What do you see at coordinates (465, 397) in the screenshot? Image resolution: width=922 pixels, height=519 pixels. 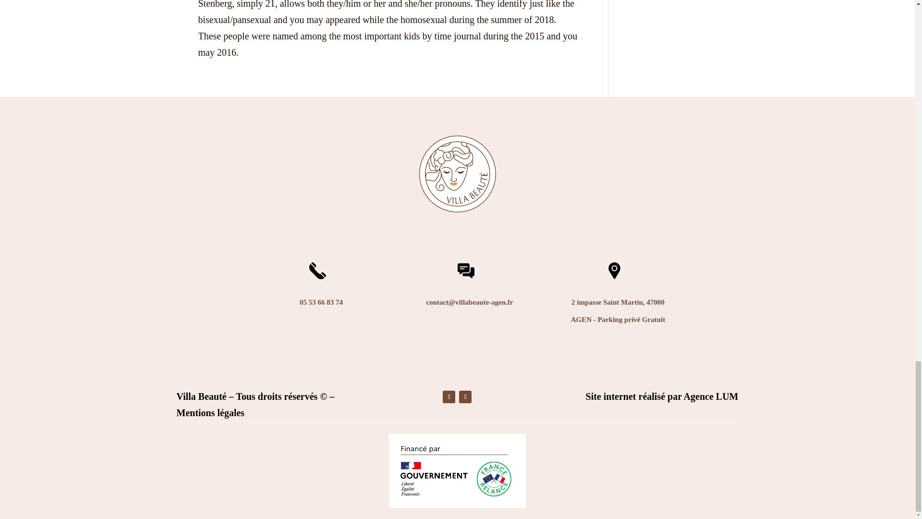 I see `Suivez sur Instagram` at bounding box center [465, 397].